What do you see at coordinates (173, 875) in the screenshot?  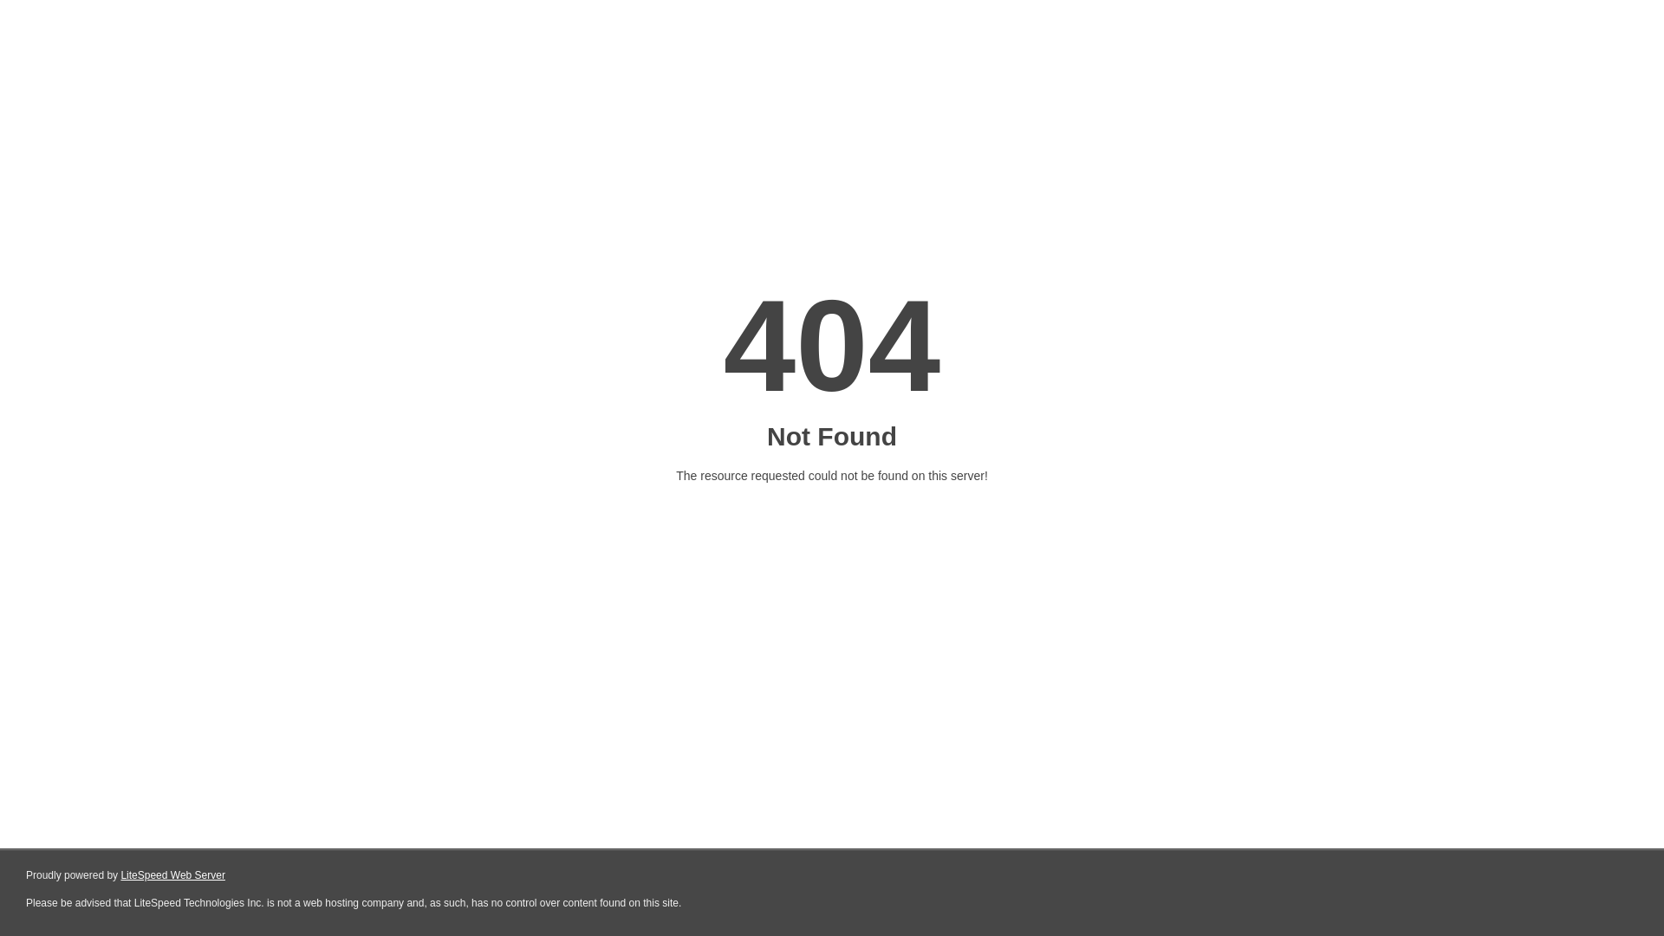 I see `LiteSpeed Web Server` at bounding box center [173, 875].